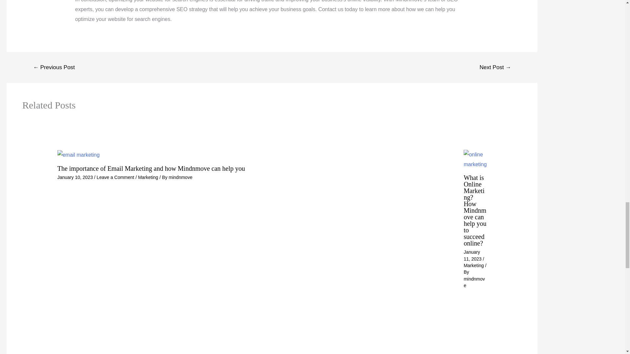 The image size is (630, 354). What do you see at coordinates (474, 282) in the screenshot?
I see `View all posts by mindnmove` at bounding box center [474, 282].